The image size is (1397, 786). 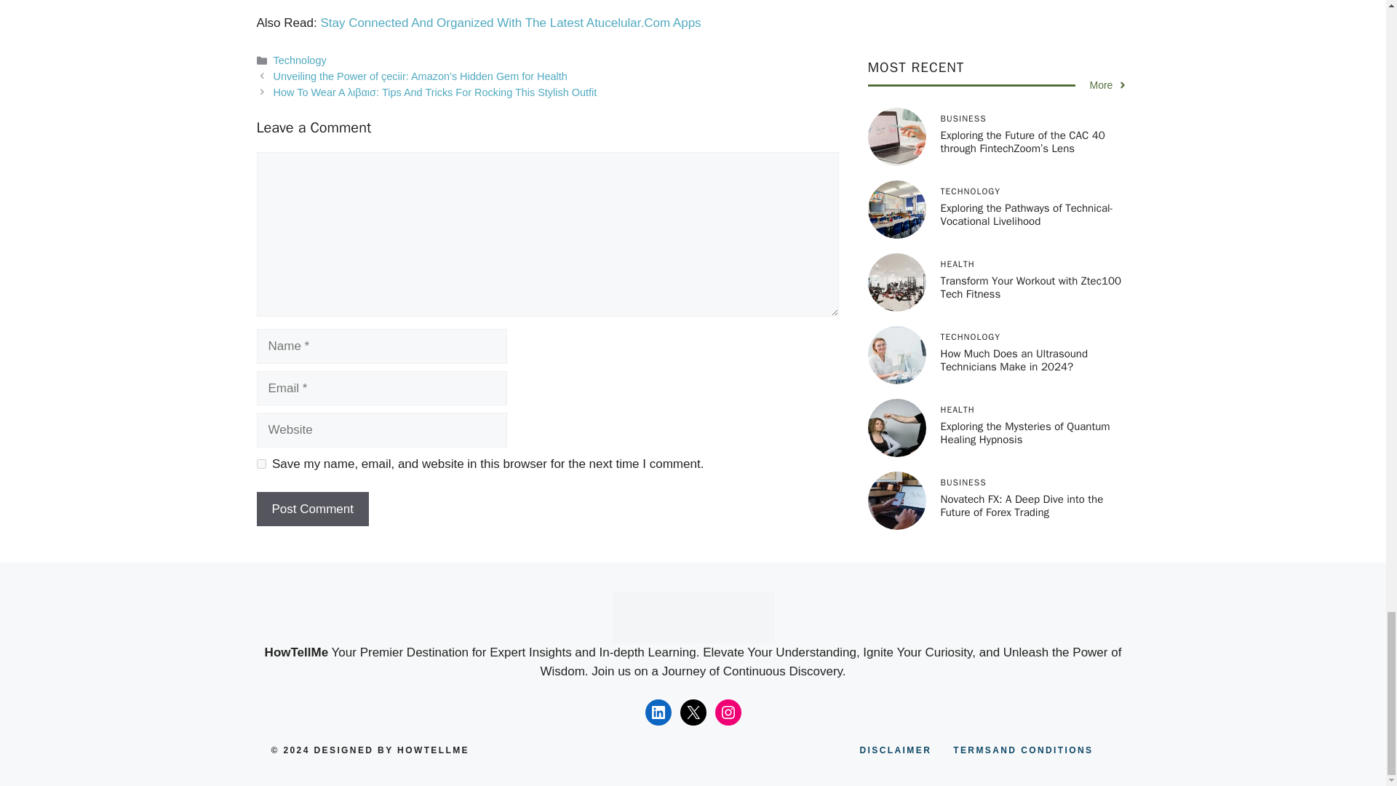 I want to click on X, so click(x=692, y=712).